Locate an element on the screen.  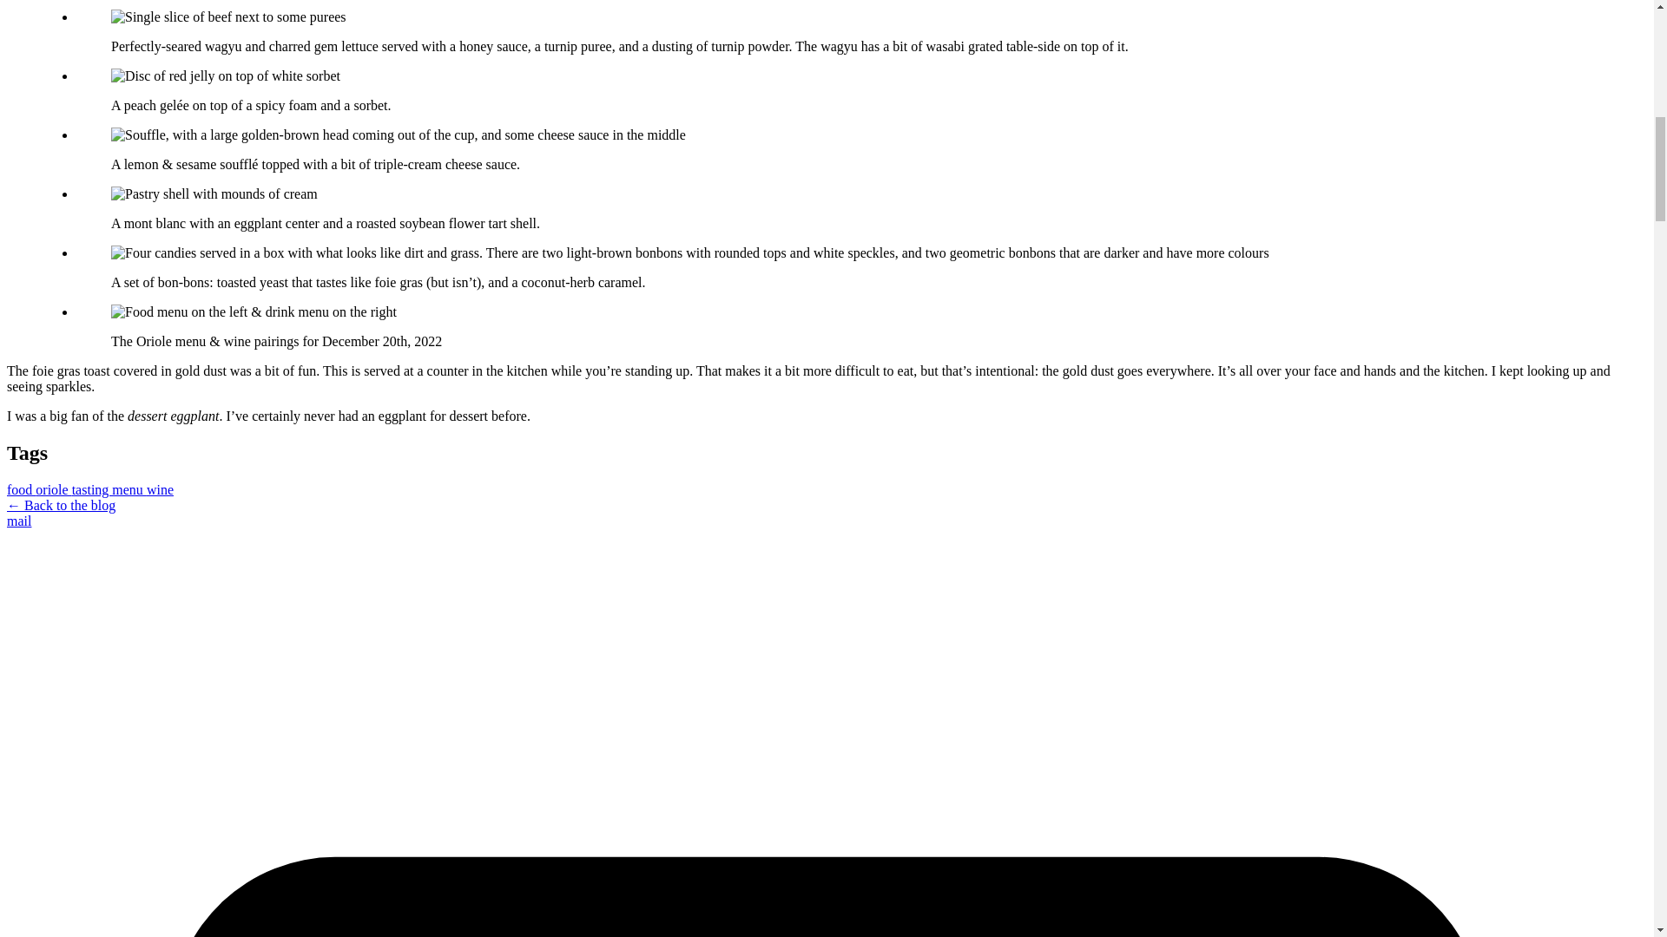
Oriole - Menu is located at coordinates (254, 312).